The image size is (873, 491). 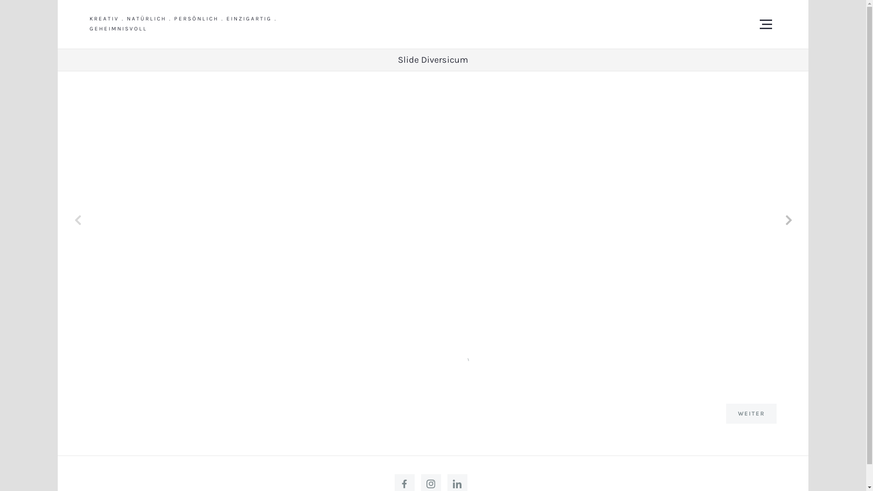 What do you see at coordinates (397, 359) in the screenshot?
I see `2` at bounding box center [397, 359].